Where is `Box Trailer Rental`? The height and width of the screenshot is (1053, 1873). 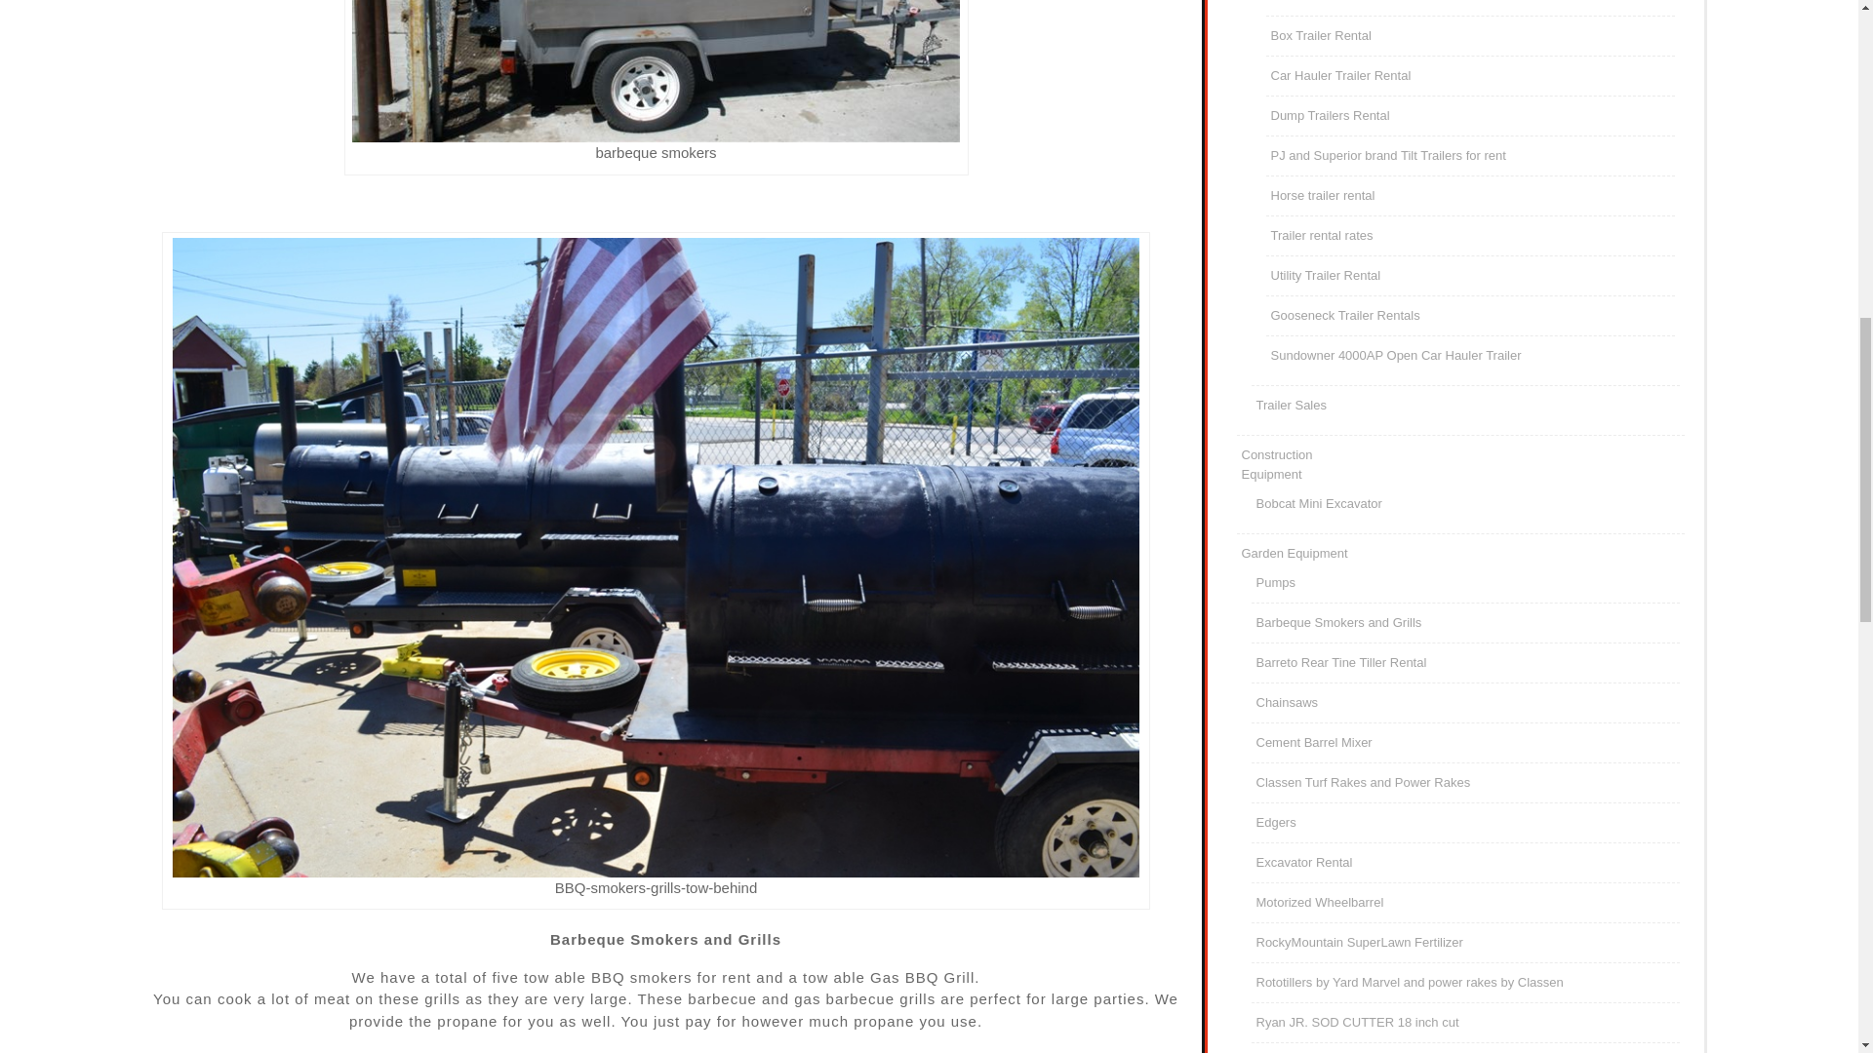 Box Trailer Rental is located at coordinates (1276, 464).